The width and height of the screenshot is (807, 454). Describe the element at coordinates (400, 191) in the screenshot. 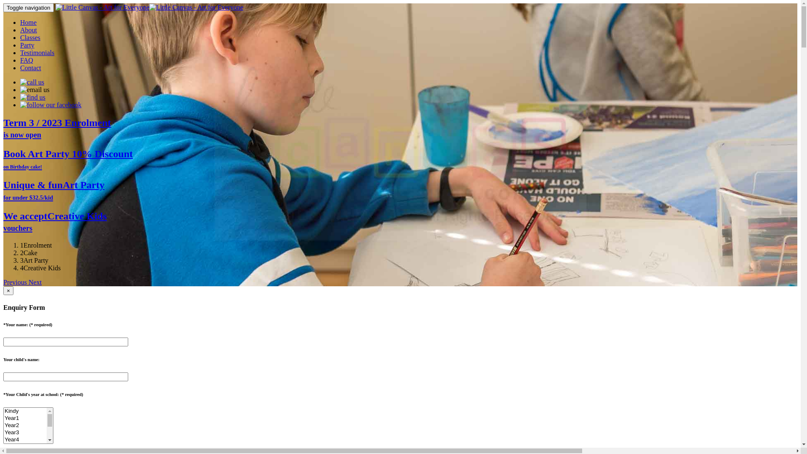

I see `Unique & funArt Party
for under $32.5/kid` at that location.